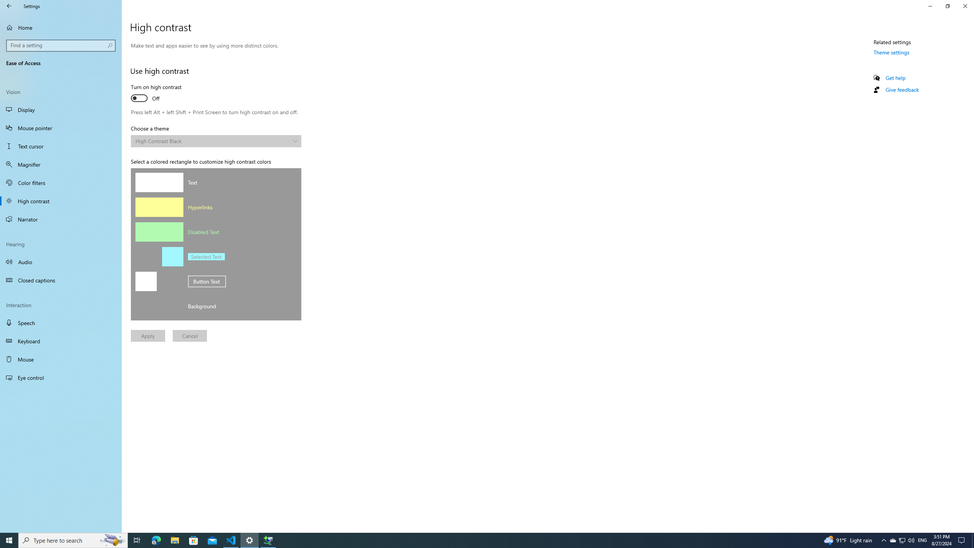  I want to click on Tray Input Indicator - English (United States), so click(963, 540).